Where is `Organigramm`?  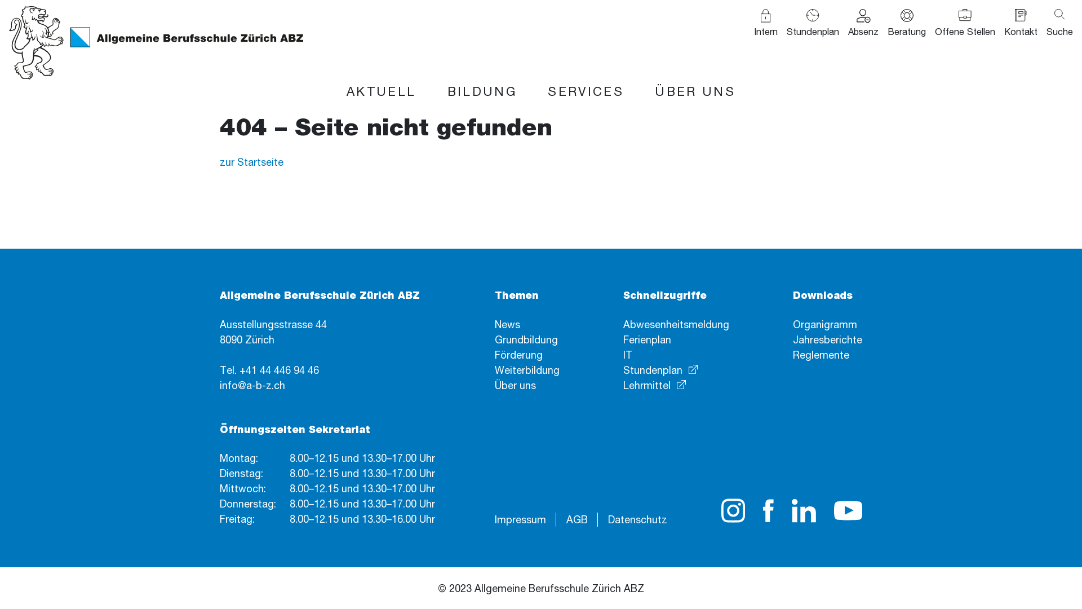 Organigramm is located at coordinates (825, 324).